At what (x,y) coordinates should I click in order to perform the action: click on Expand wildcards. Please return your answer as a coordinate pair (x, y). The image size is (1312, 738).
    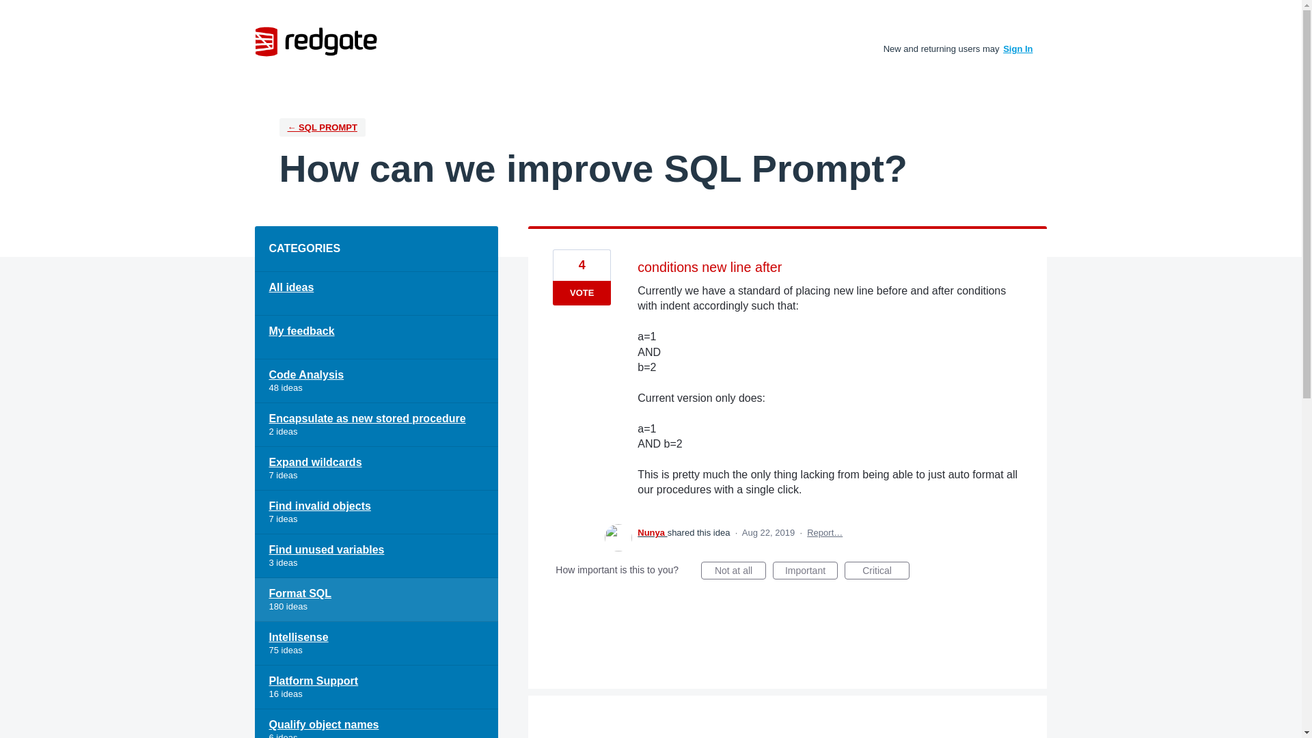
    Looking at the image, I should click on (376, 469).